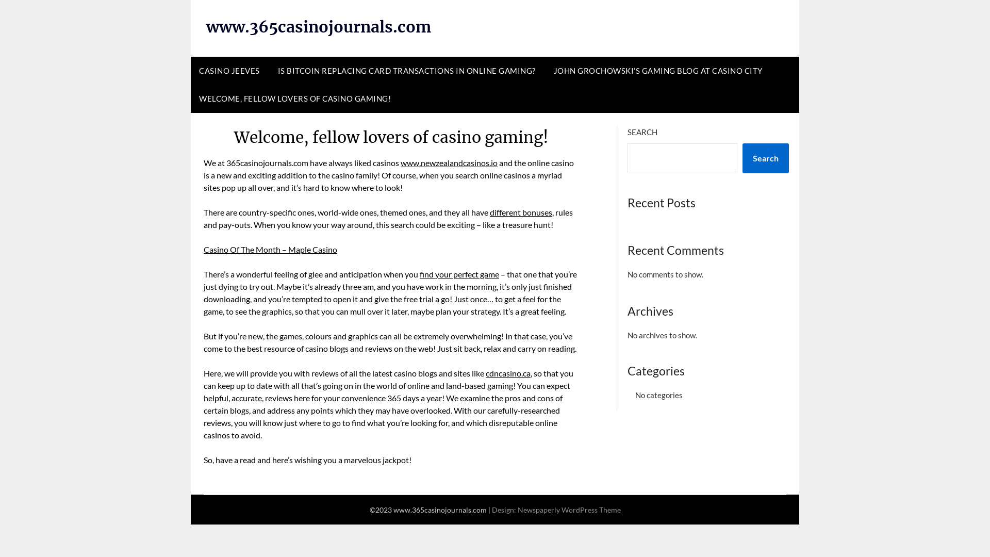  Describe the element at coordinates (295, 99) in the screenshot. I see `WELCOME, FELLOW LOVERS OF CASINO GAMING!` at that location.